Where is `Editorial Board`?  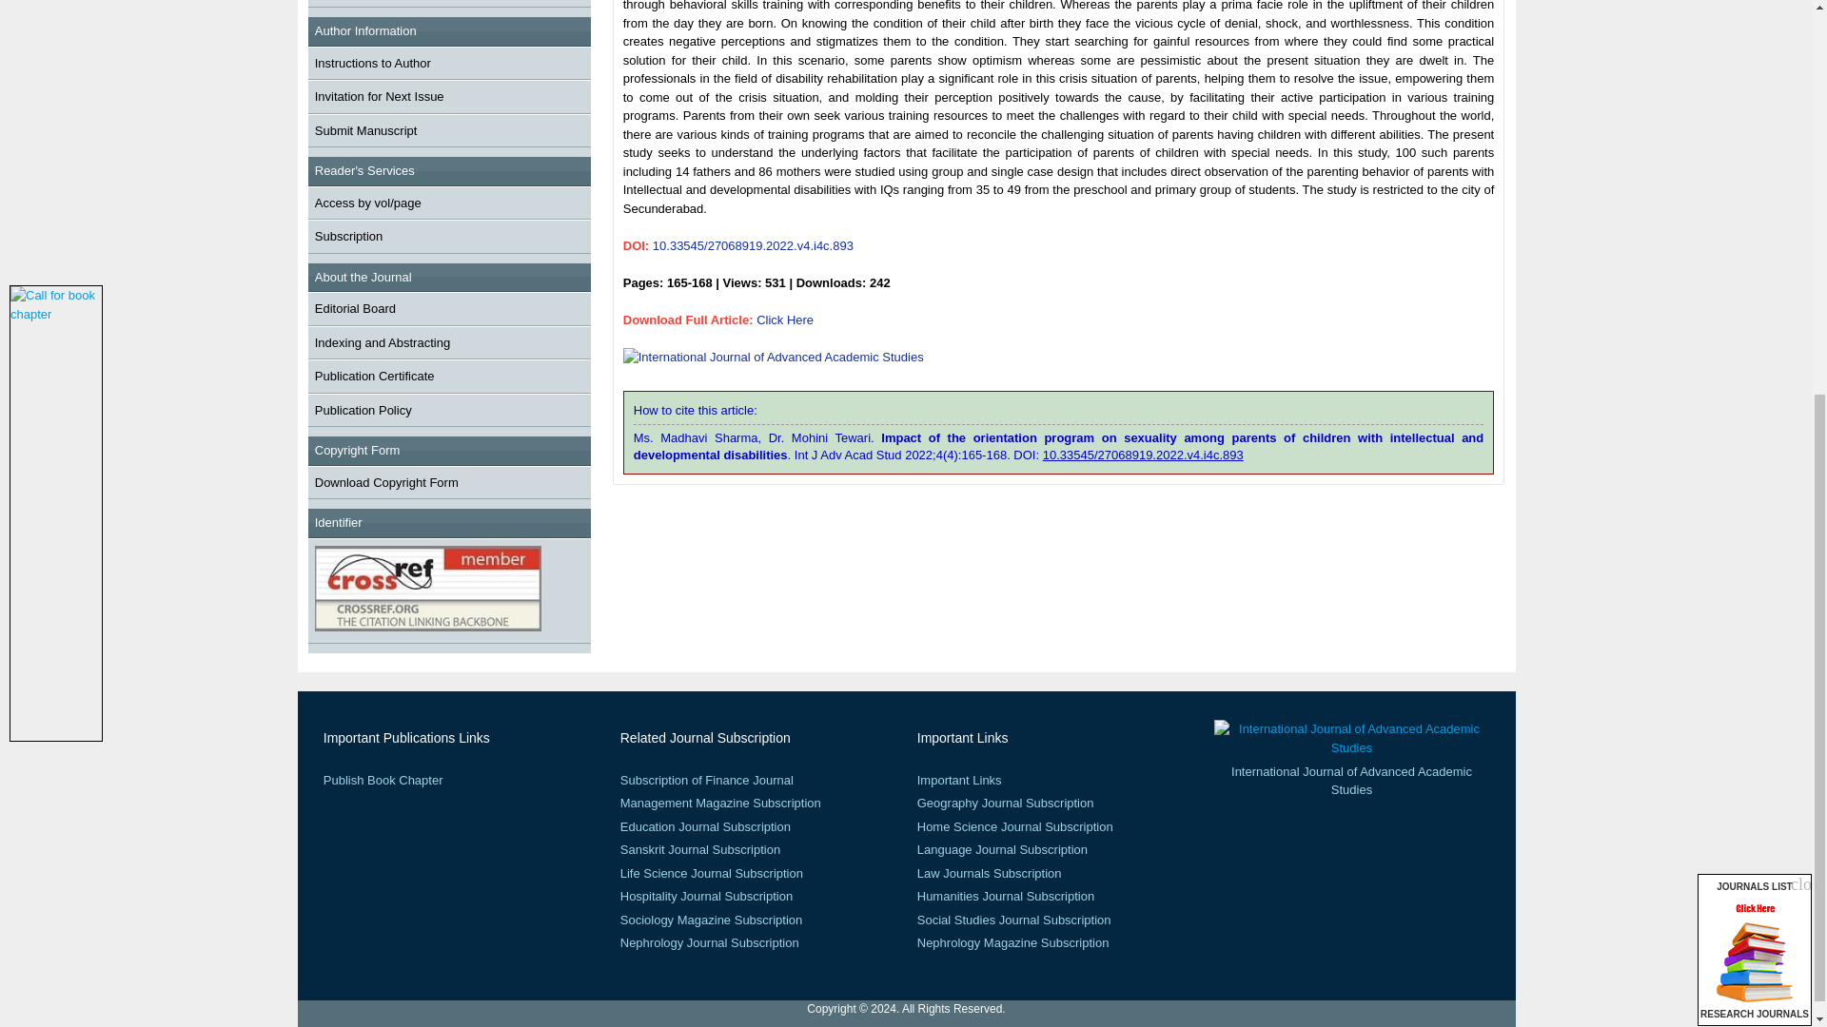
Editorial Board is located at coordinates (355, 308).